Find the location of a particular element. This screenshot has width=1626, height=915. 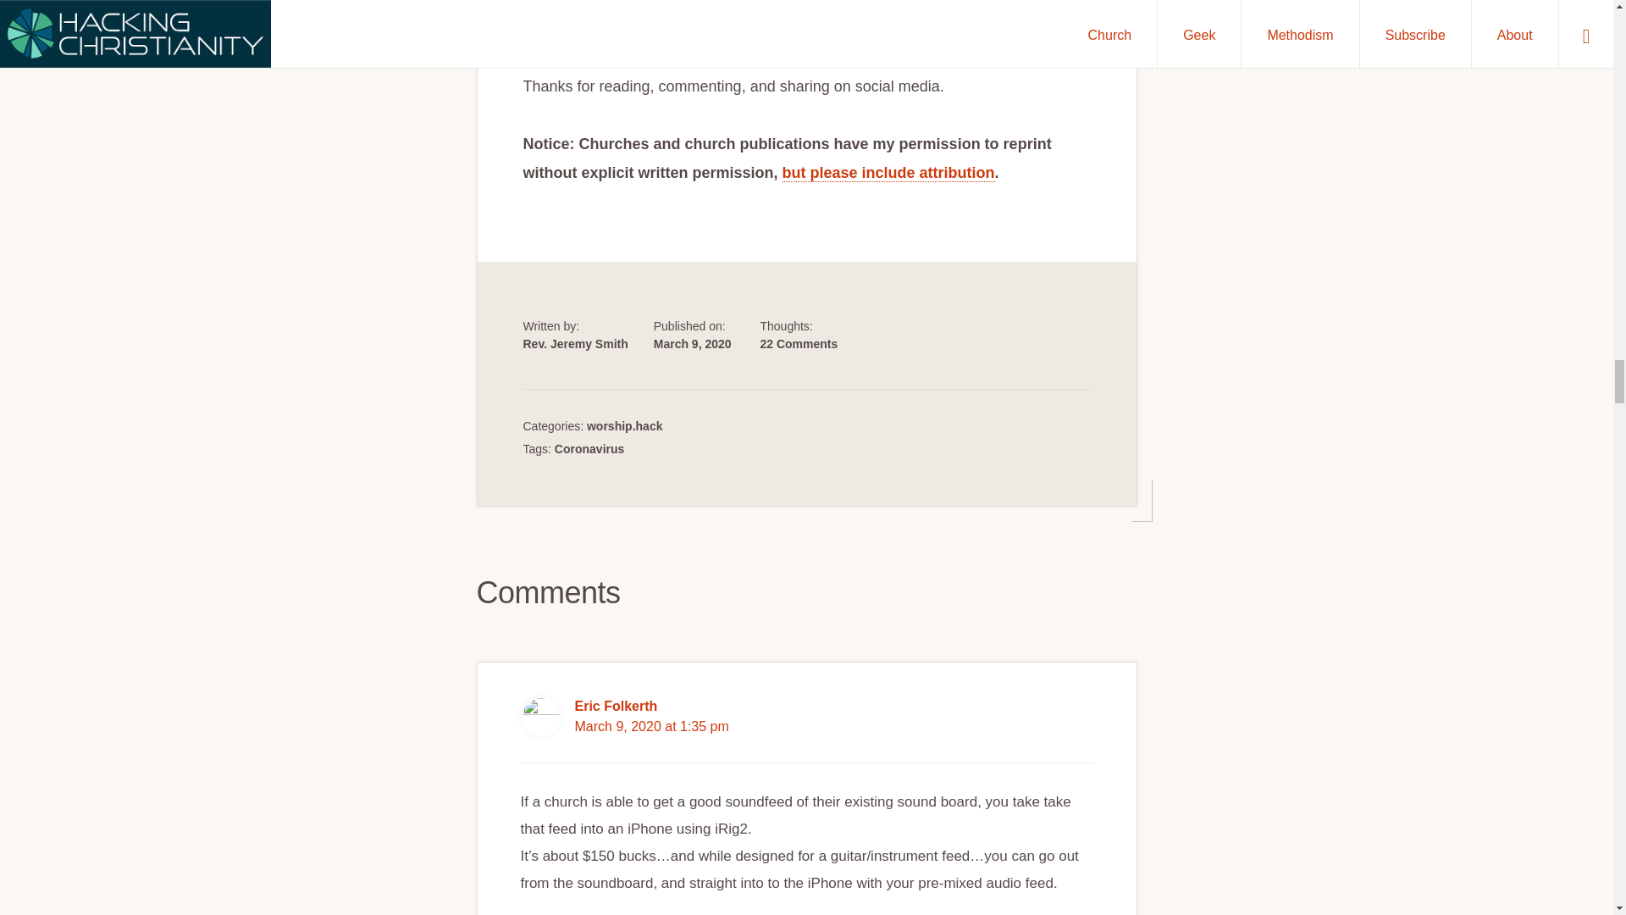

Rev. Jeremy Smith is located at coordinates (576, 344).